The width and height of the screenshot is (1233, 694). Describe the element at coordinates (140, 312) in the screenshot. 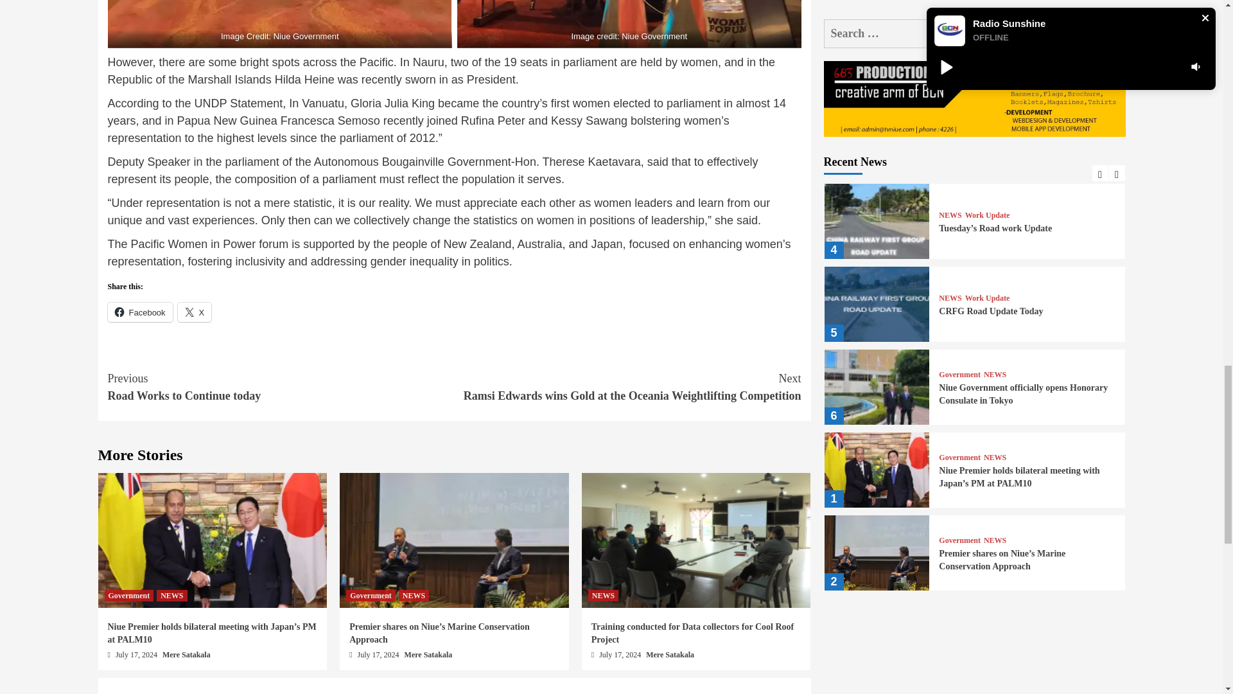

I see `Facebook` at that location.